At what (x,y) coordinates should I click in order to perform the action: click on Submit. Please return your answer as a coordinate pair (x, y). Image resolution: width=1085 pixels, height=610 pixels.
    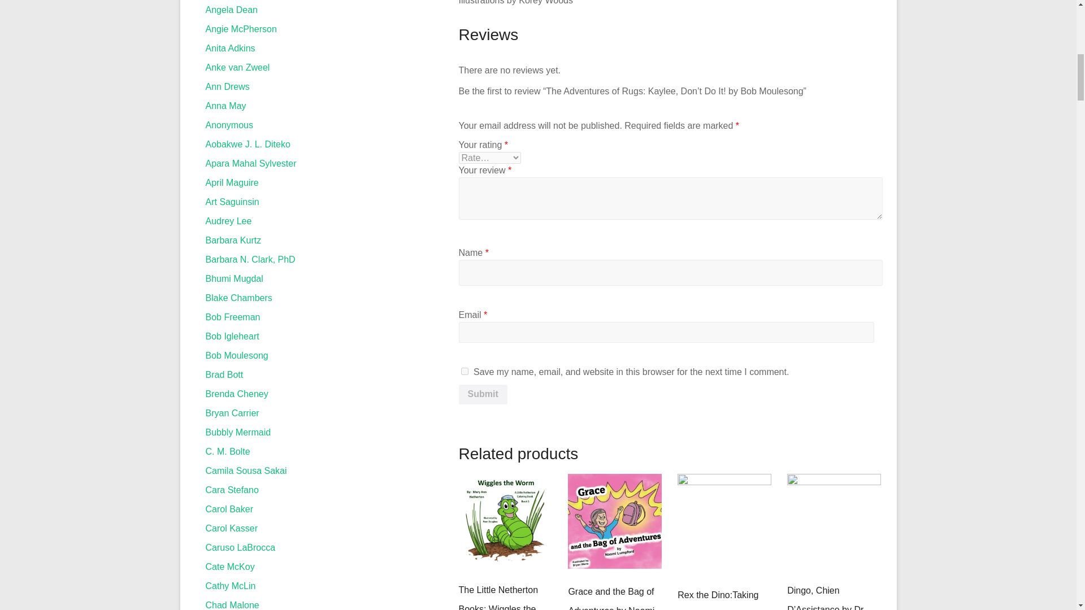
    Looking at the image, I should click on (483, 395).